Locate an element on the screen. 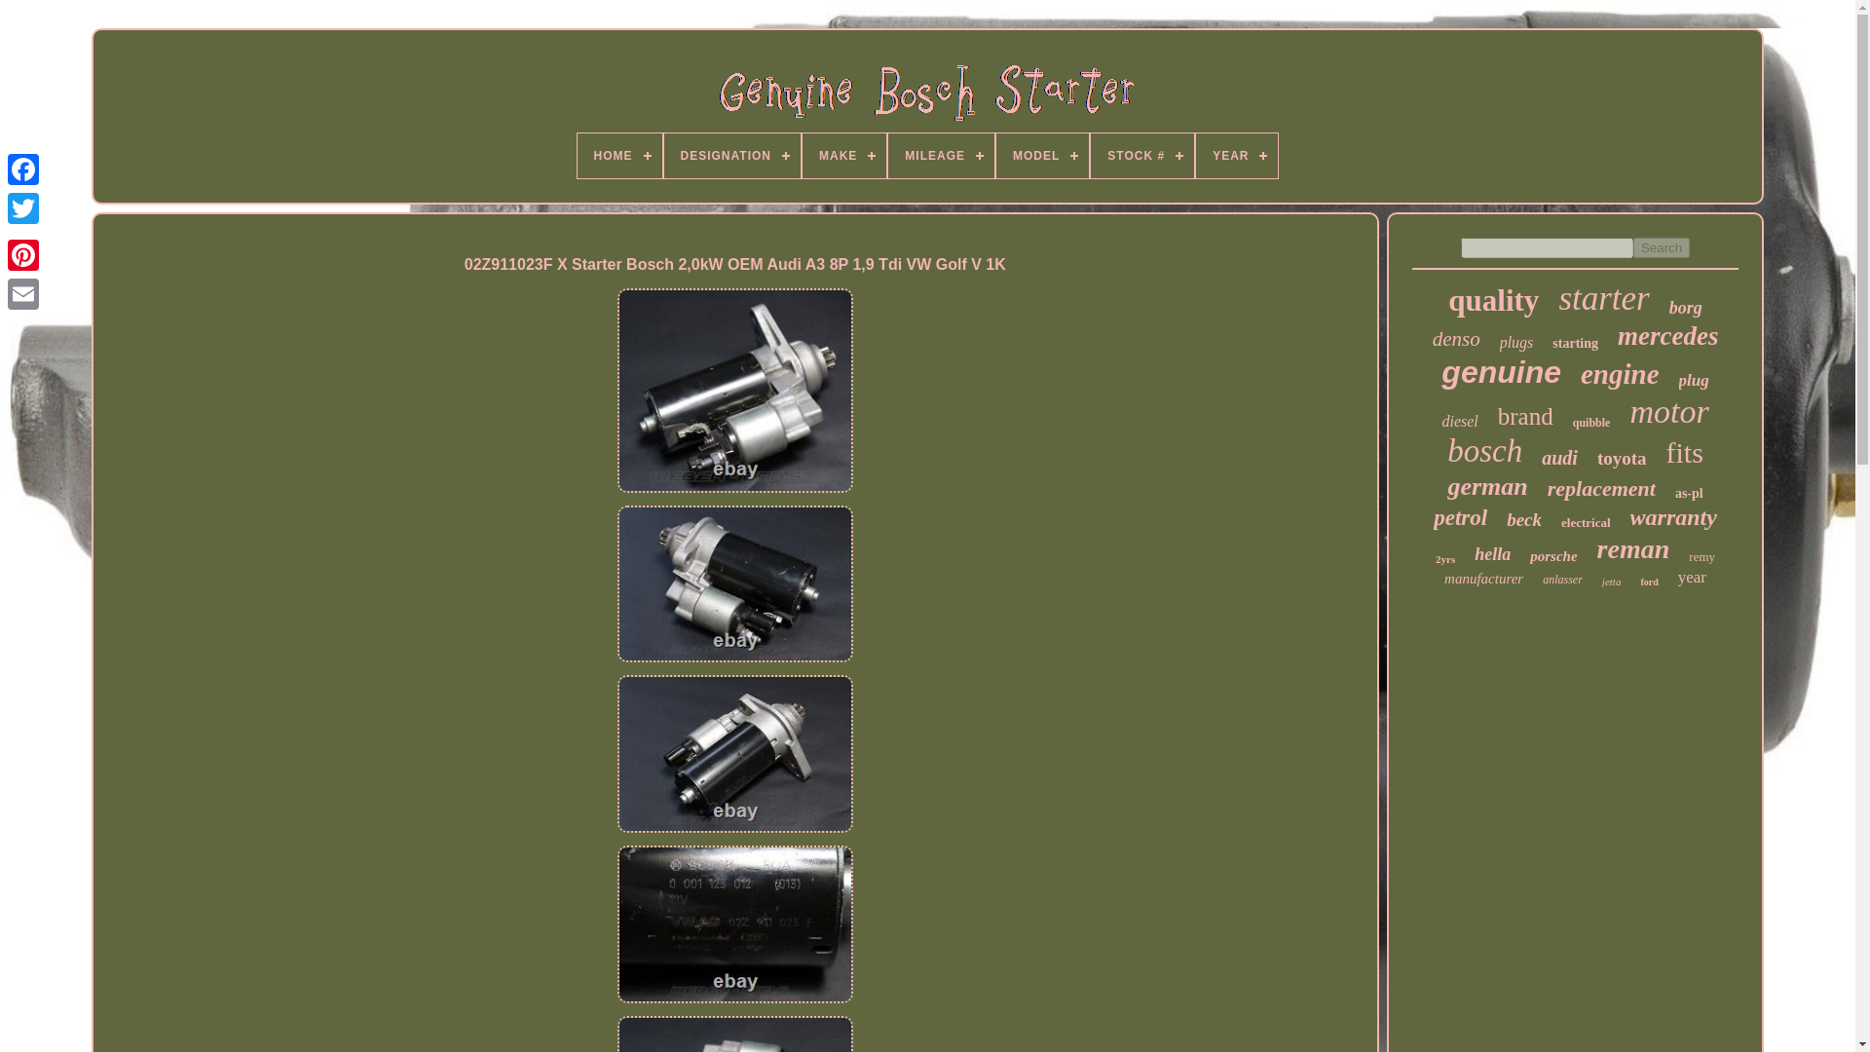 The height and width of the screenshot is (1052, 1870). MAKE is located at coordinates (843, 156).